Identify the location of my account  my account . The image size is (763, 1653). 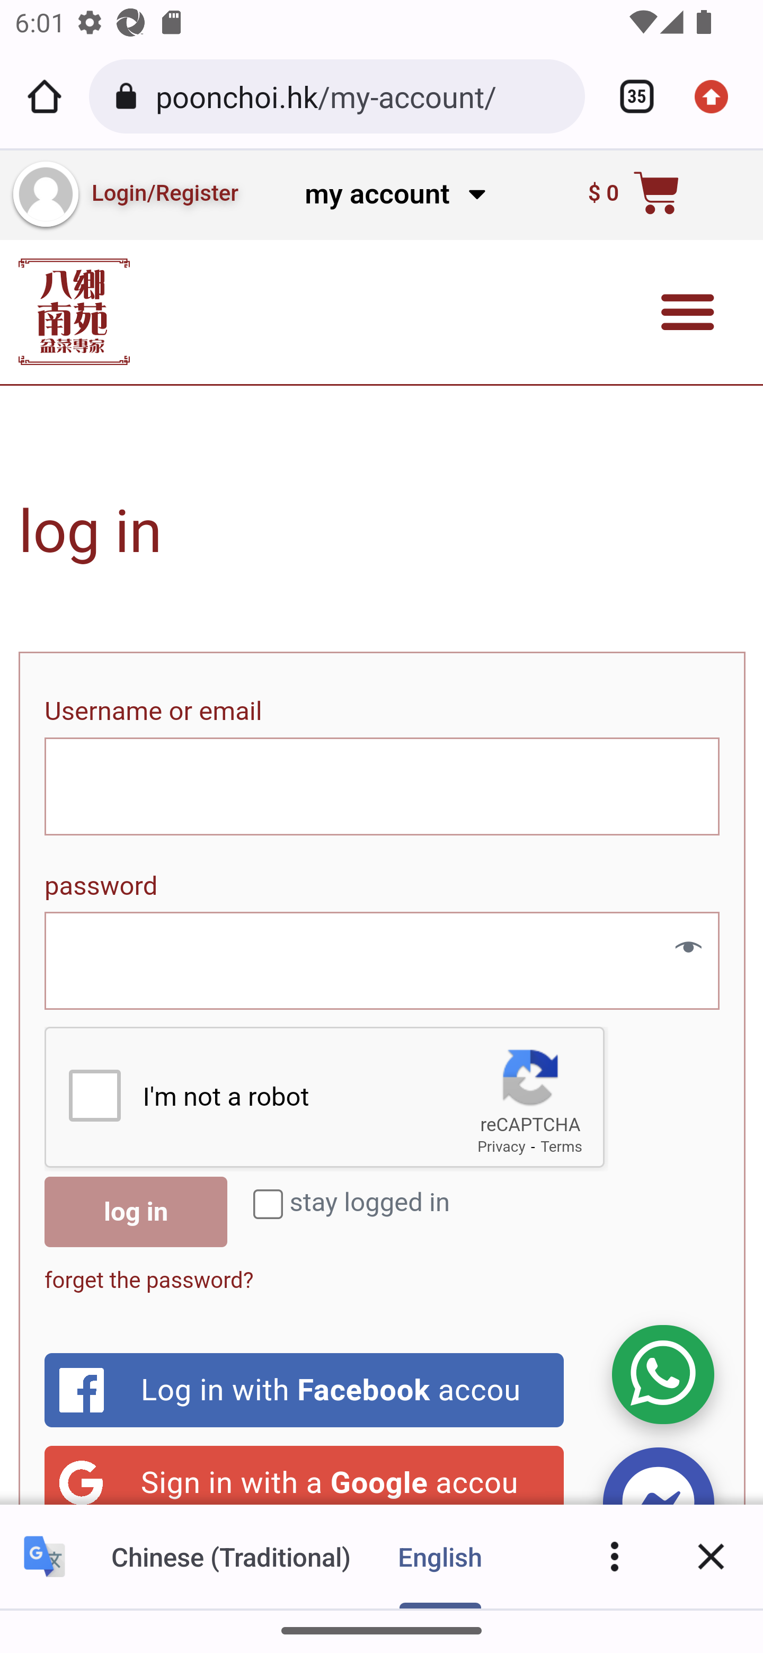
(394, 194).